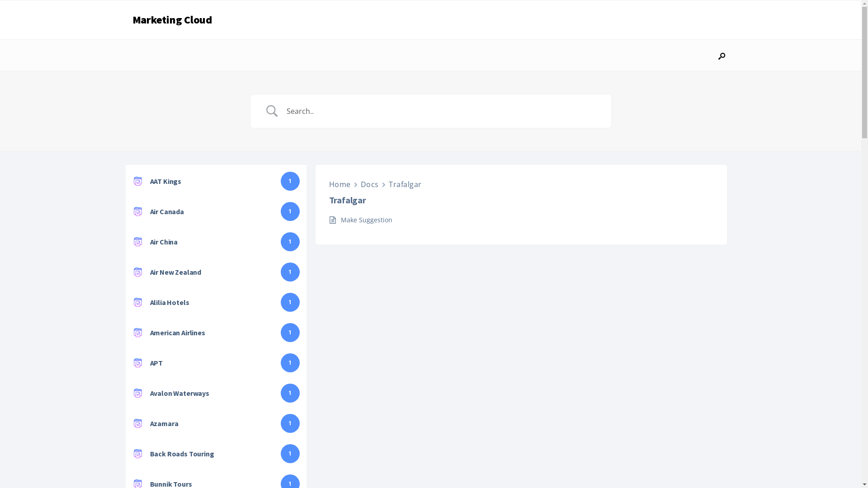 The width and height of the screenshot is (868, 488). Describe the element at coordinates (370, 184) in the screenshot. I see `Docs` at that location.